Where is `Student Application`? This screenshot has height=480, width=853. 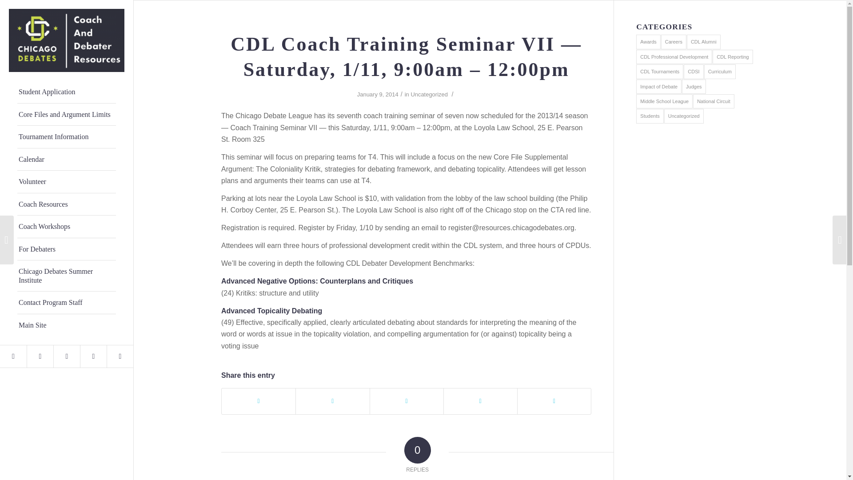 Student Application is located at coordinates (67, 92).